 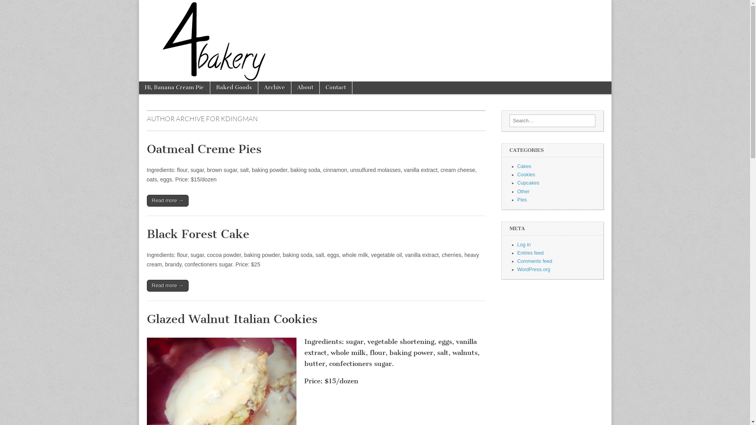 I want to click on 4-Bakery, so click(x=181, y=31).